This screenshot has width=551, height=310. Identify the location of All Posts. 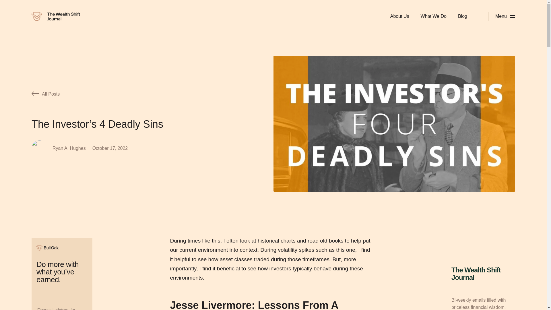
(133, 94).